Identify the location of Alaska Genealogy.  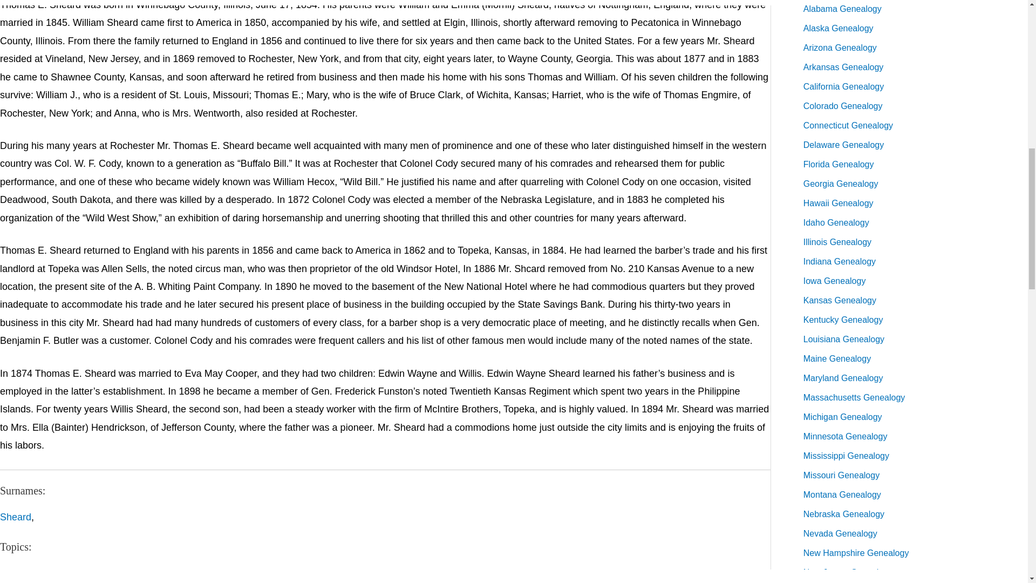
(839, 28).